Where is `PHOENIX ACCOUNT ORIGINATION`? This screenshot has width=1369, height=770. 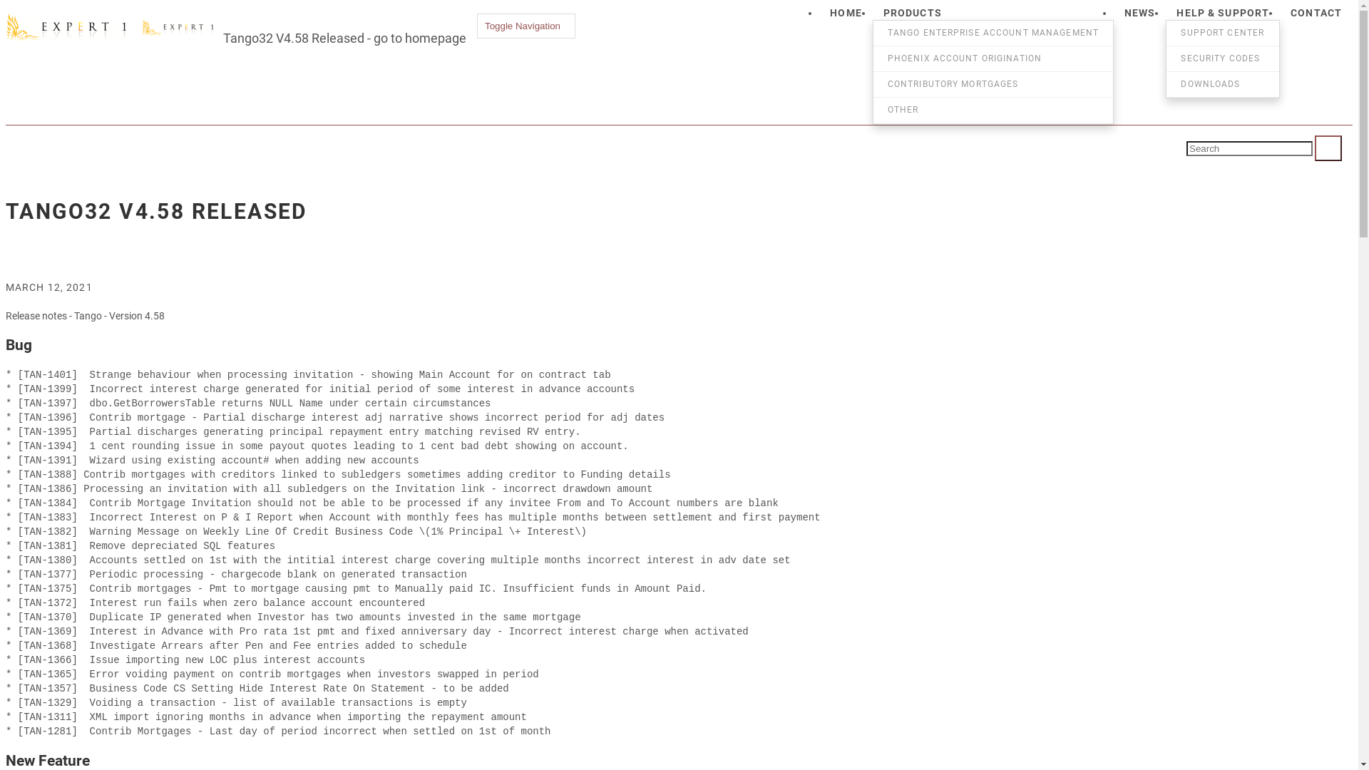
PHOENIX ACCOUNT ORIGINATION is located at coordinates (993, 58).